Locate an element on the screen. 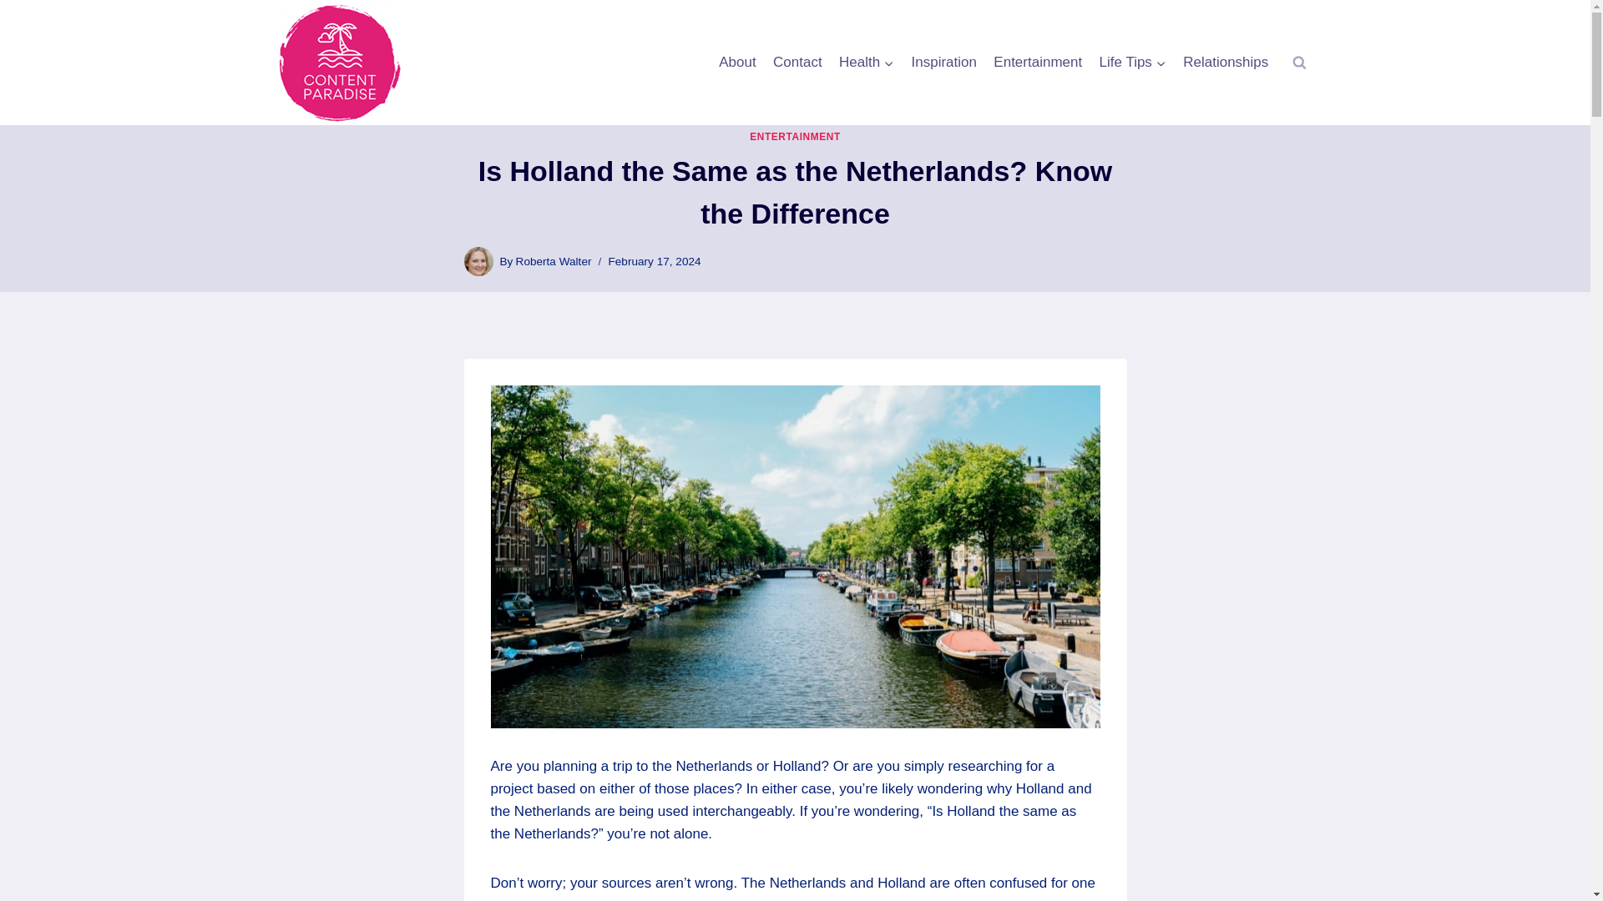 This screenshot has height=901, width=1603. Entertainment is located at coordinates (1132, 62).